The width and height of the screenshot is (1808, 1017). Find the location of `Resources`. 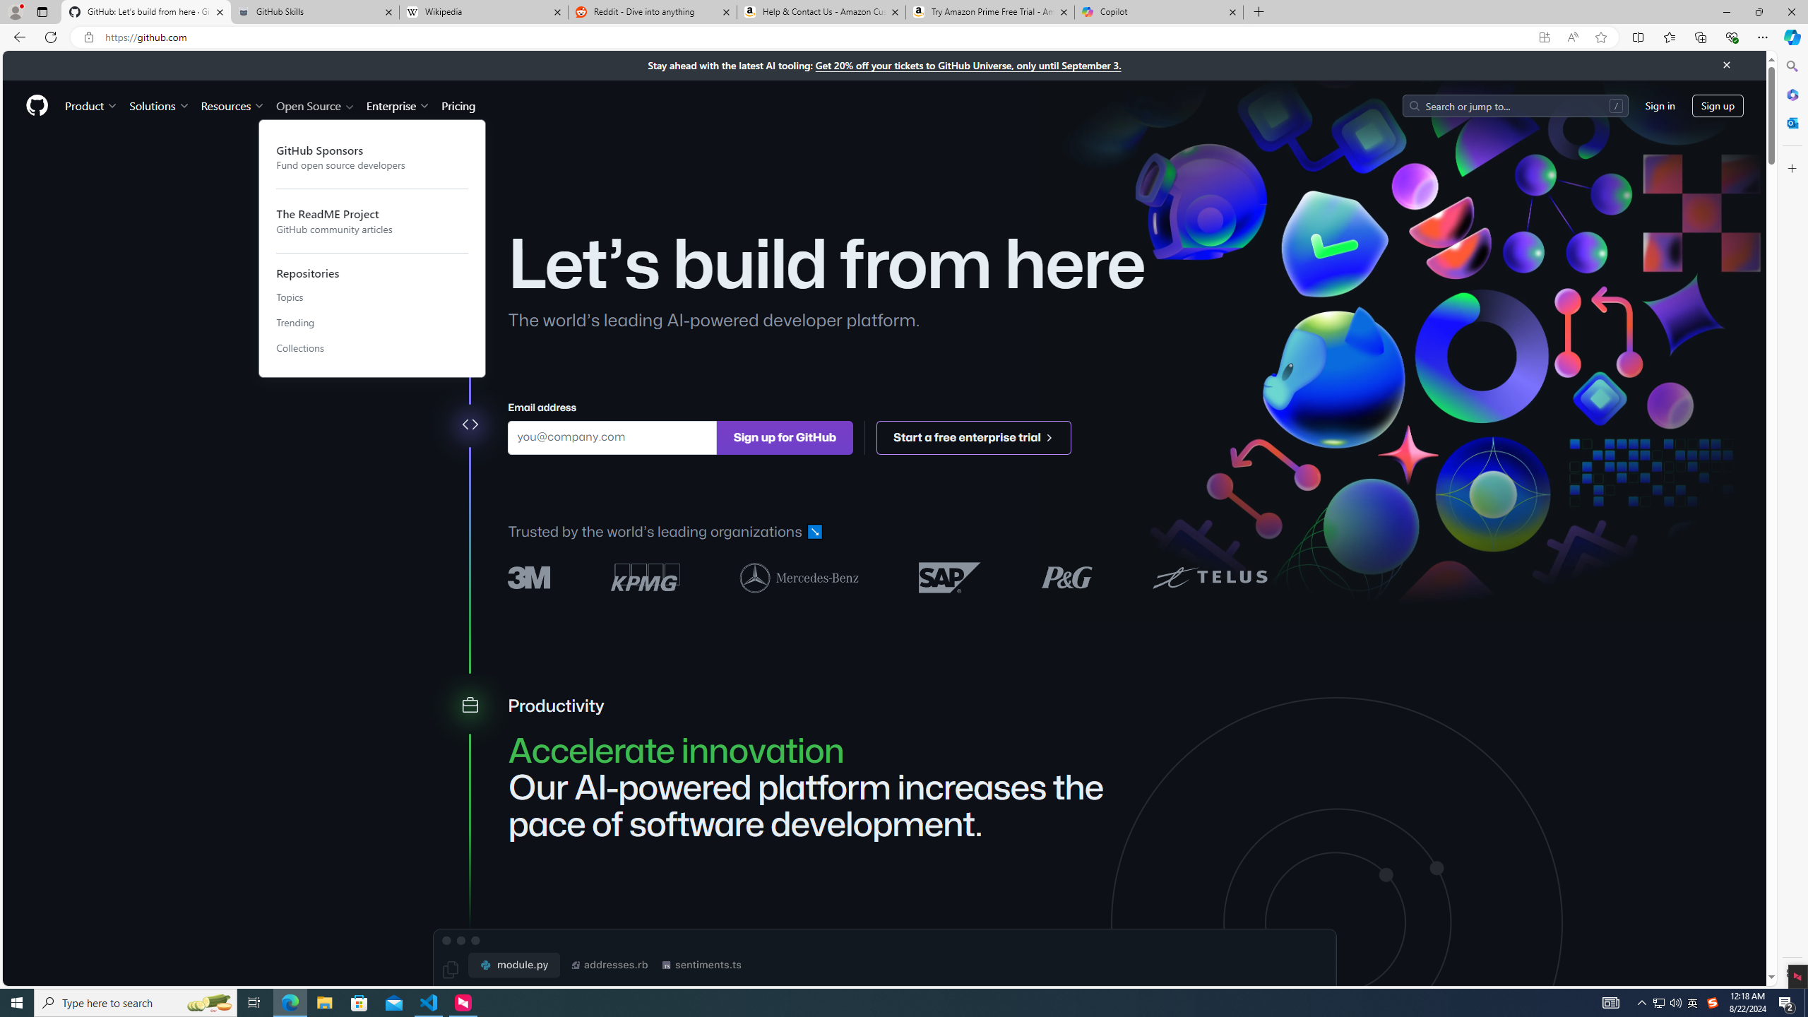

Resources is located at coordinates (233, 105).